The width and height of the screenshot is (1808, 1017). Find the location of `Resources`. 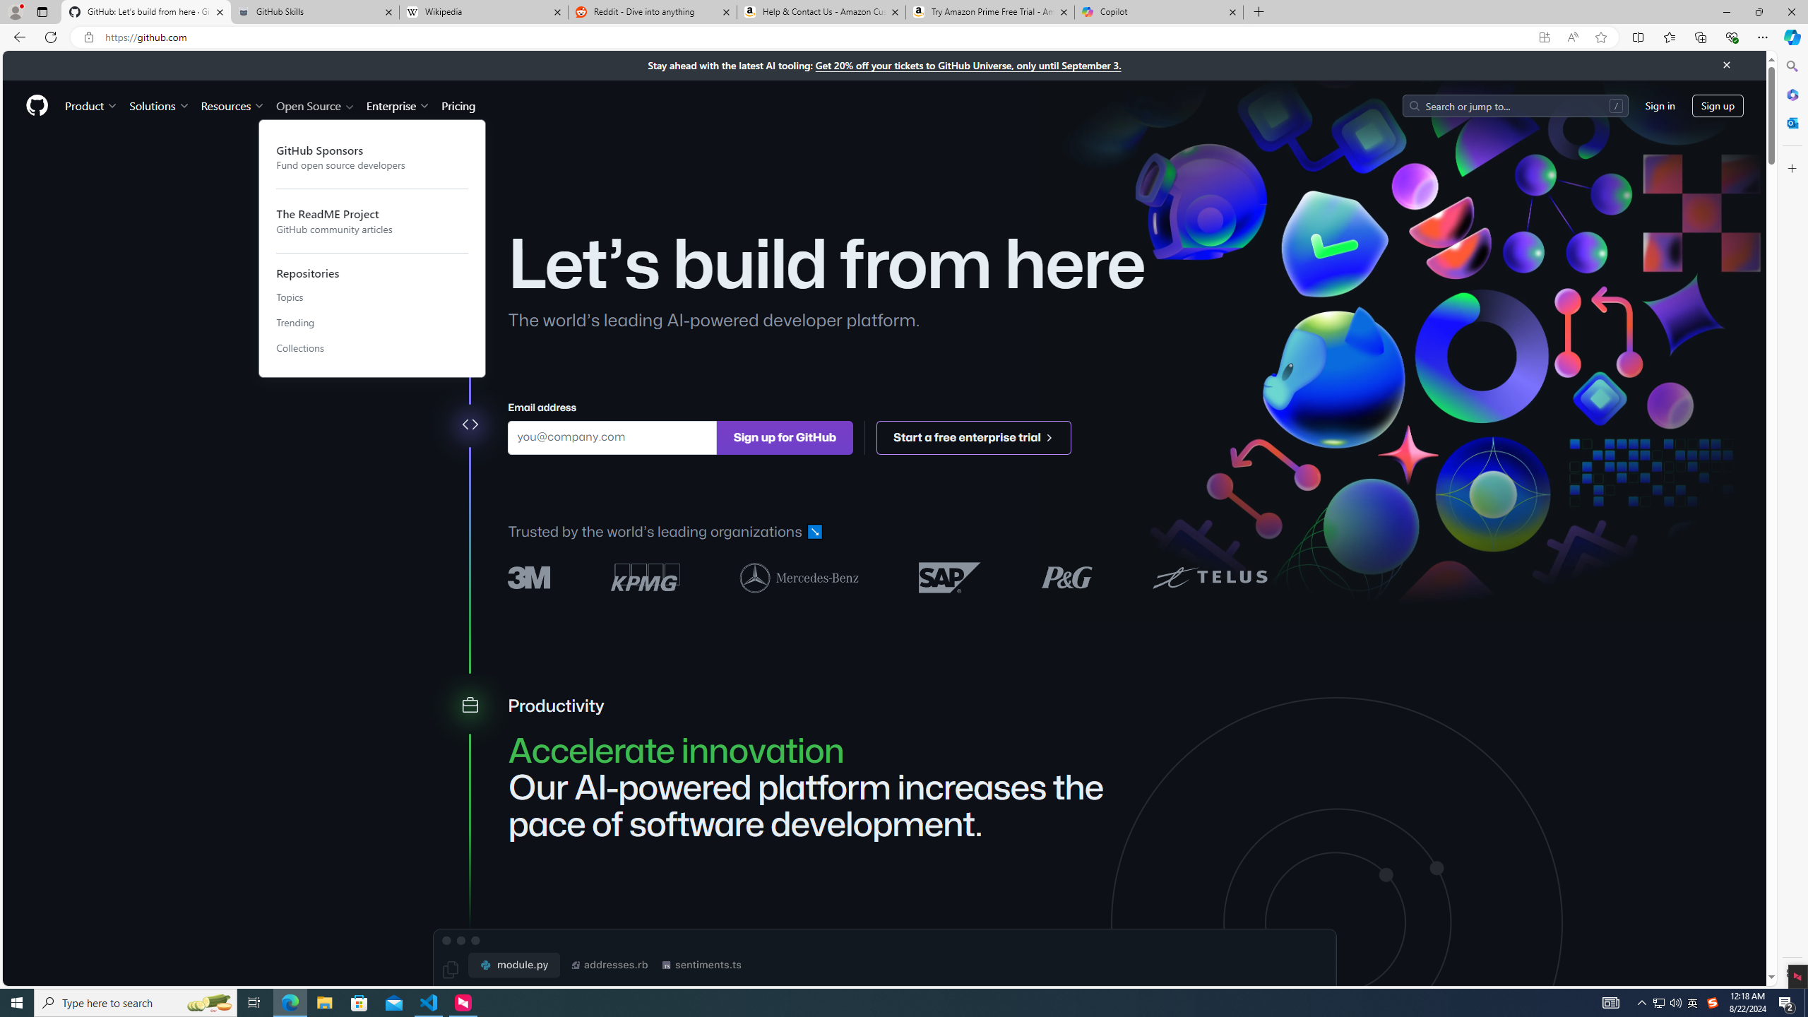

Resources is located at coordinates (233, 105).